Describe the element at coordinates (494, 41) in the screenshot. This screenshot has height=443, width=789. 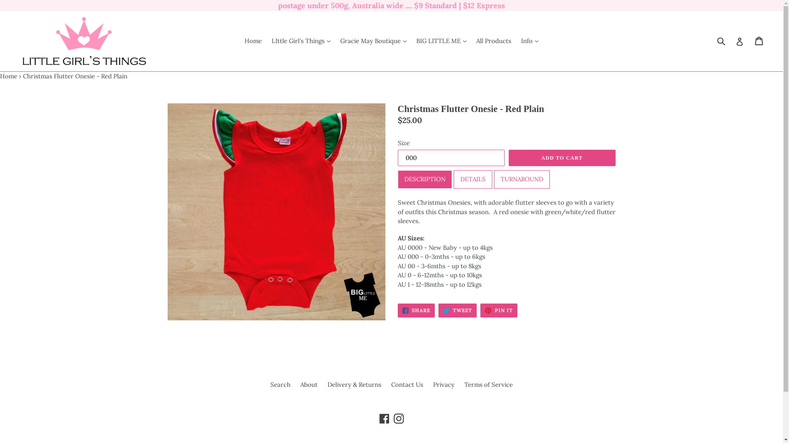
I see `All Products` at that location.